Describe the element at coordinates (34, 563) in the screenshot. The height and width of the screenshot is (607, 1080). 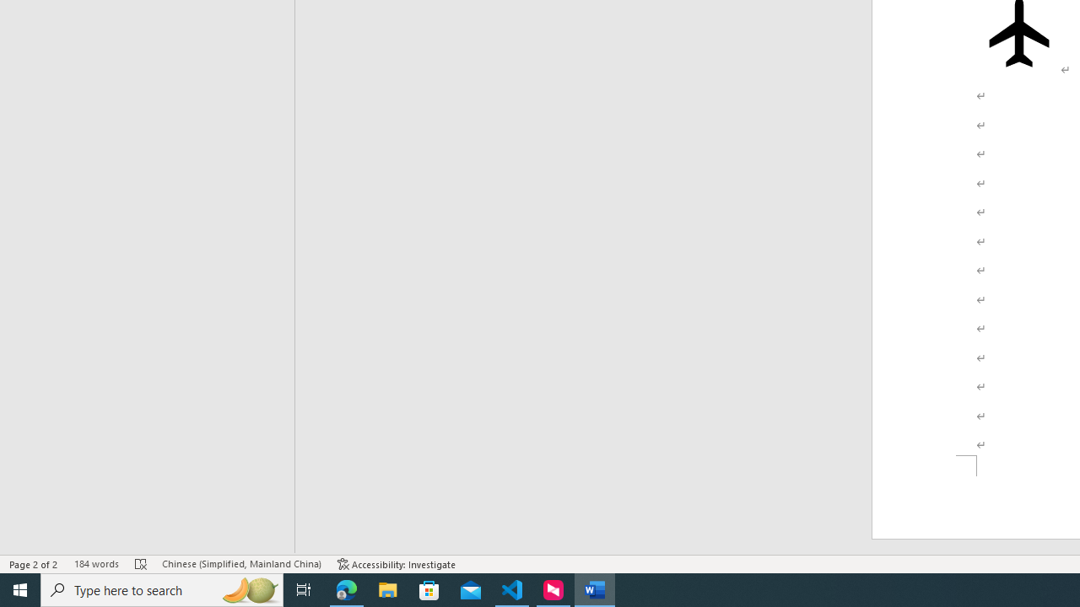
I see `Page Number Page 2 of 2` at that location.